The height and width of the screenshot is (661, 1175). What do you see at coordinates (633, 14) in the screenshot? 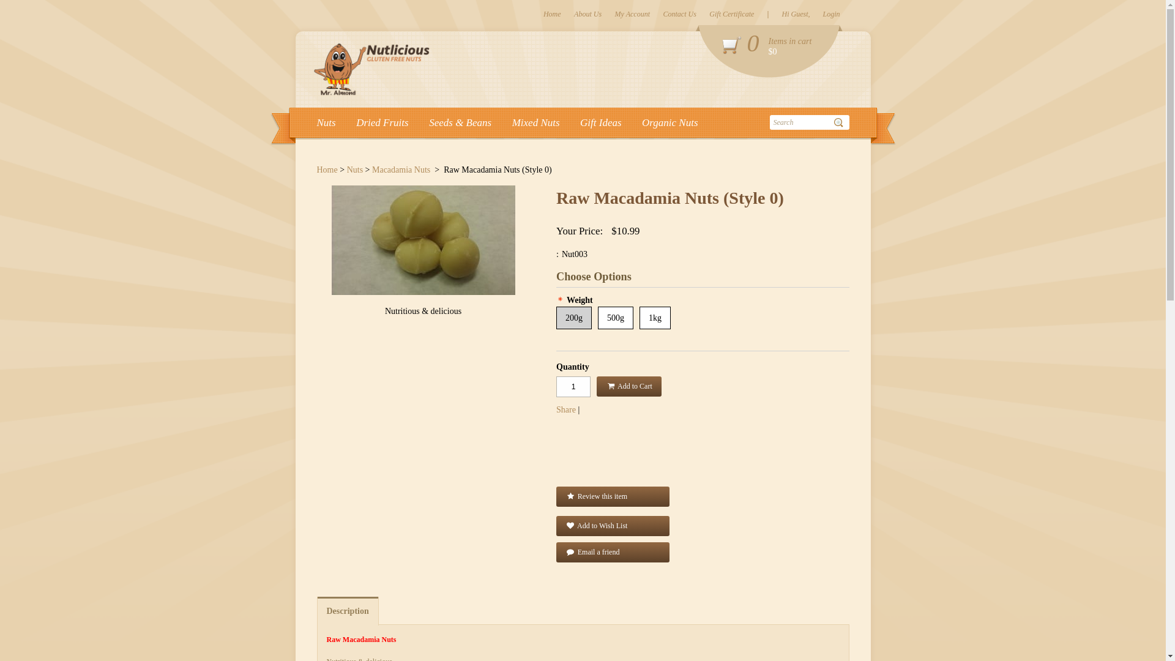
I see `My Account` at bounding box center [633, 14].